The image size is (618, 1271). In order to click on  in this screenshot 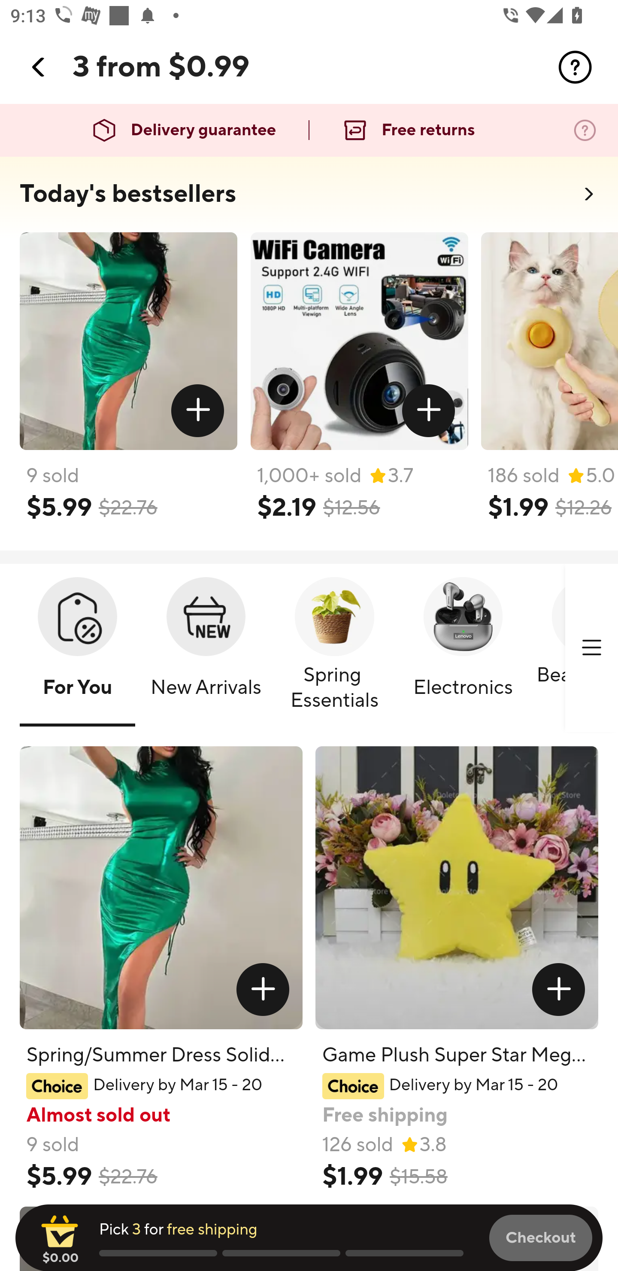, I will do `click(429, 411)`.